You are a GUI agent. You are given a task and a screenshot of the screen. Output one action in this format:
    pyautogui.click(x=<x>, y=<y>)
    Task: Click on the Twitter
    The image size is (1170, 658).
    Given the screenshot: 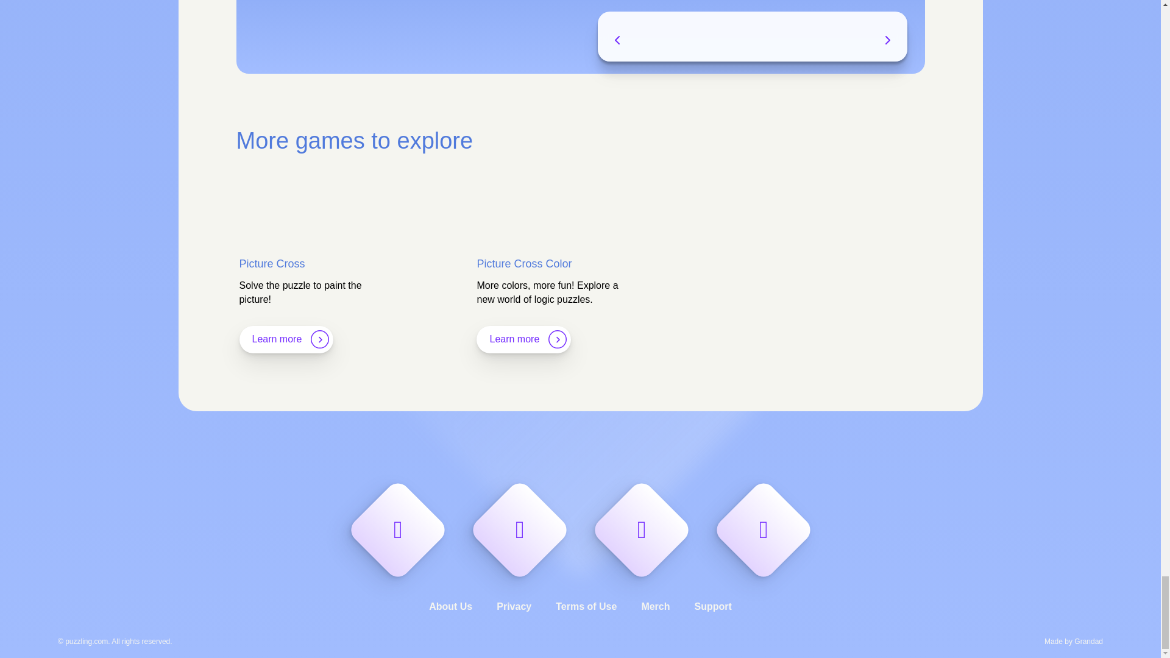 What is the action you would take?
    pyautogui.click(x=505, y=515)
    